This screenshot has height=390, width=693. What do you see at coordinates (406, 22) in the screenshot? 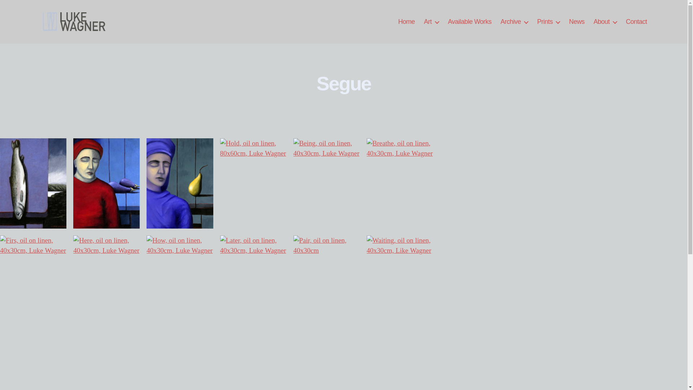
I see `Home` at bounding box center [406, 22].